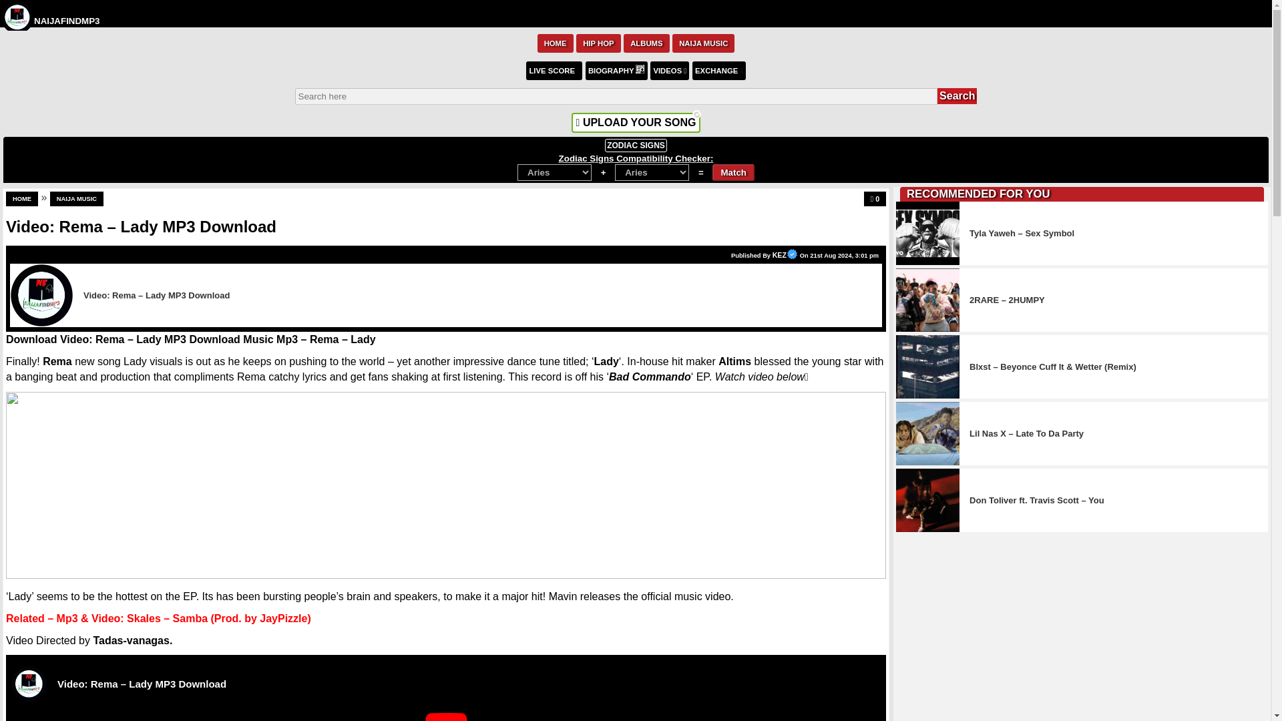 This screenshot has height=721, width=1282. What do you see at coordinates (669, 69) in the screenshot?
I see `VIDEOS` at bounding box center [669, 69].